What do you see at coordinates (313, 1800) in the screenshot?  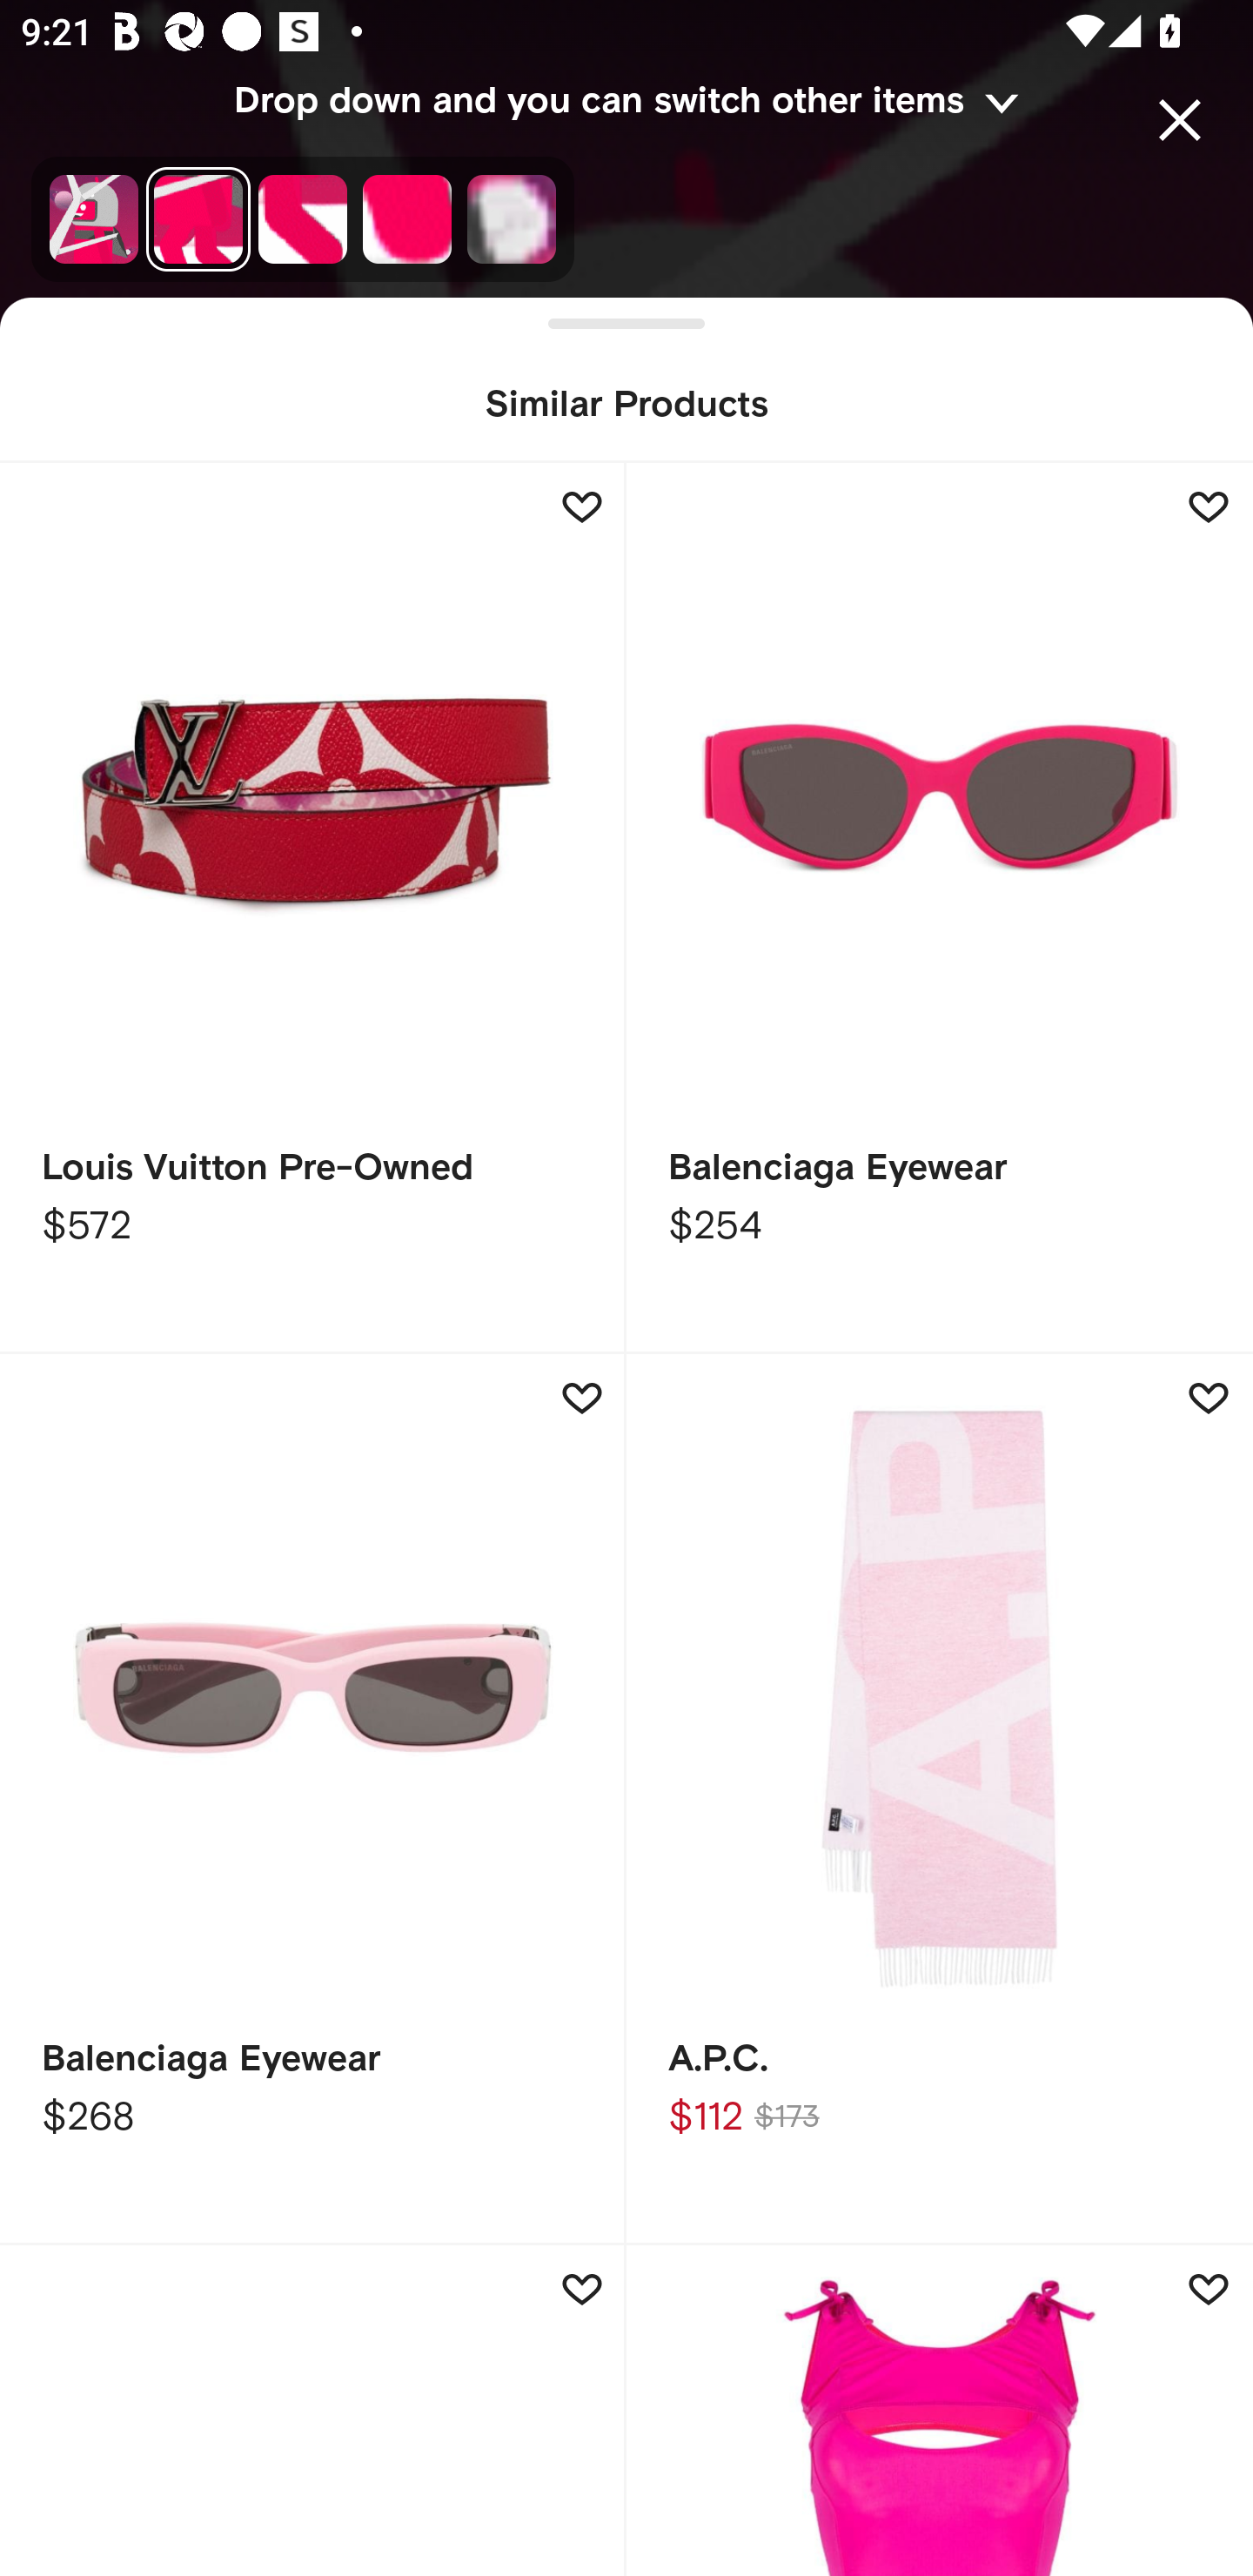 I see `Balenciaga Eyewear $268` at bounding box center [313, 1800].